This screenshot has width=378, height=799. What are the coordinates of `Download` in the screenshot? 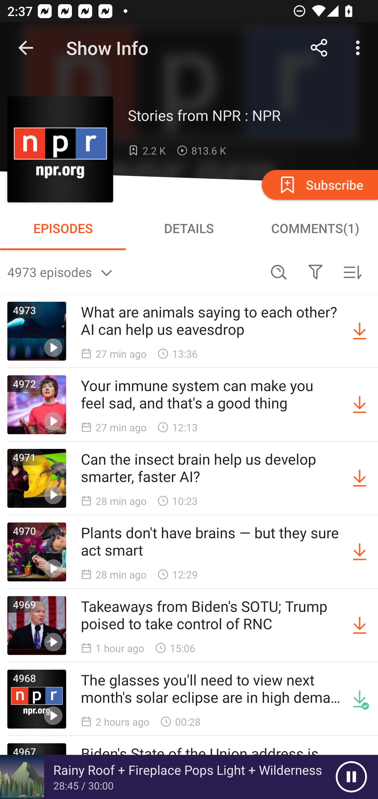 It's located at (360, 331).